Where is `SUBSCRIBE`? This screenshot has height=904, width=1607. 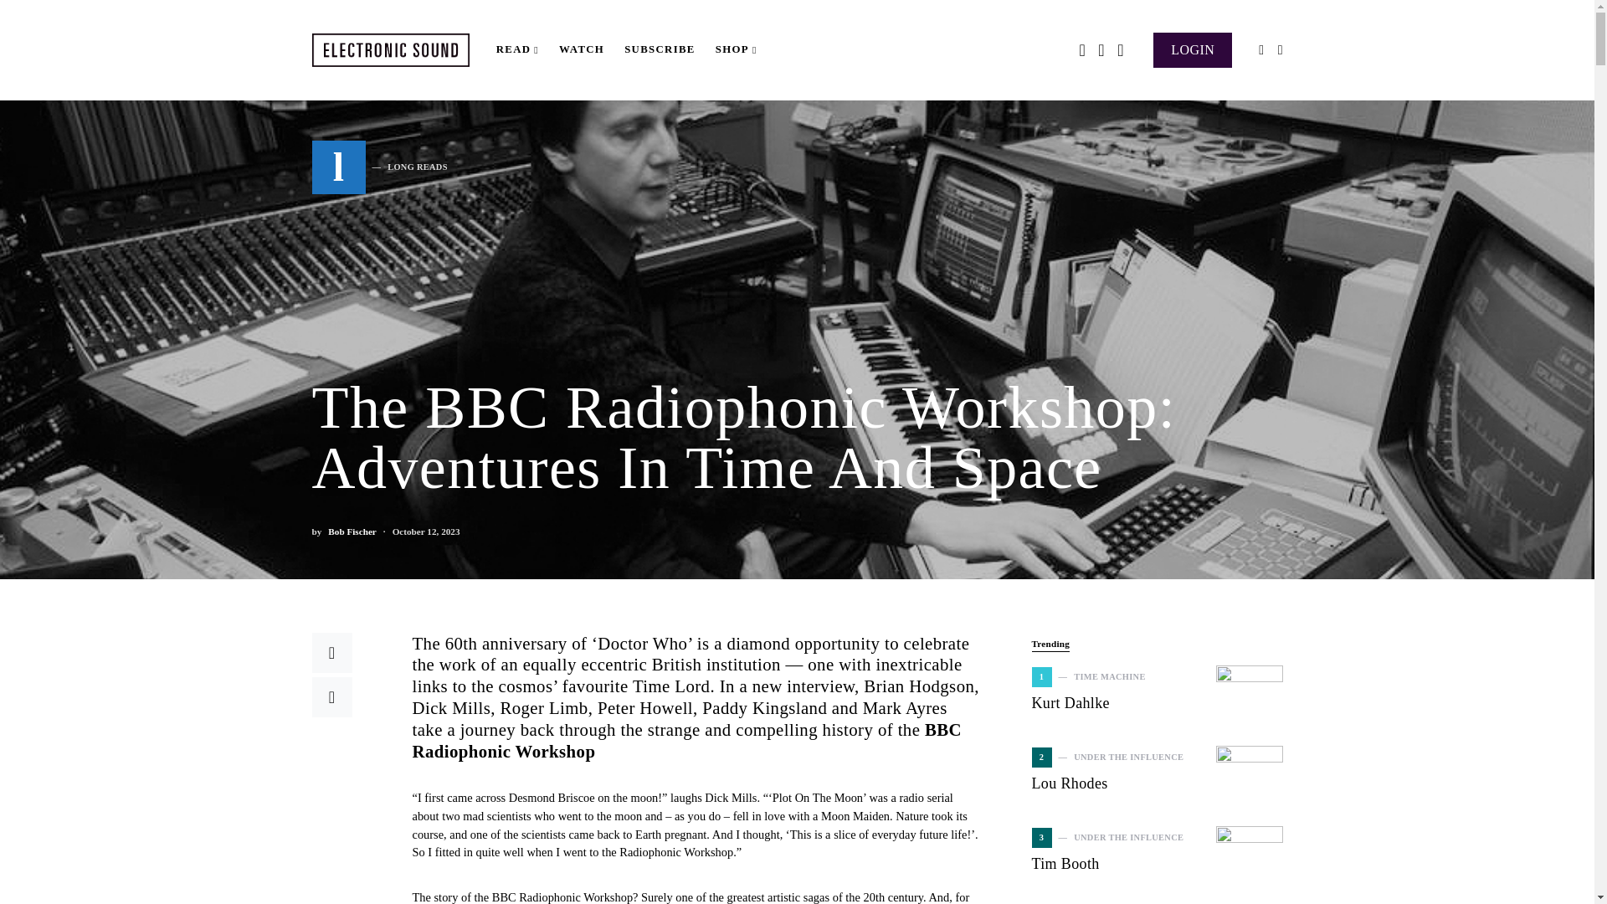
SUBSCRIBE is located at coordinates (1193, 49).